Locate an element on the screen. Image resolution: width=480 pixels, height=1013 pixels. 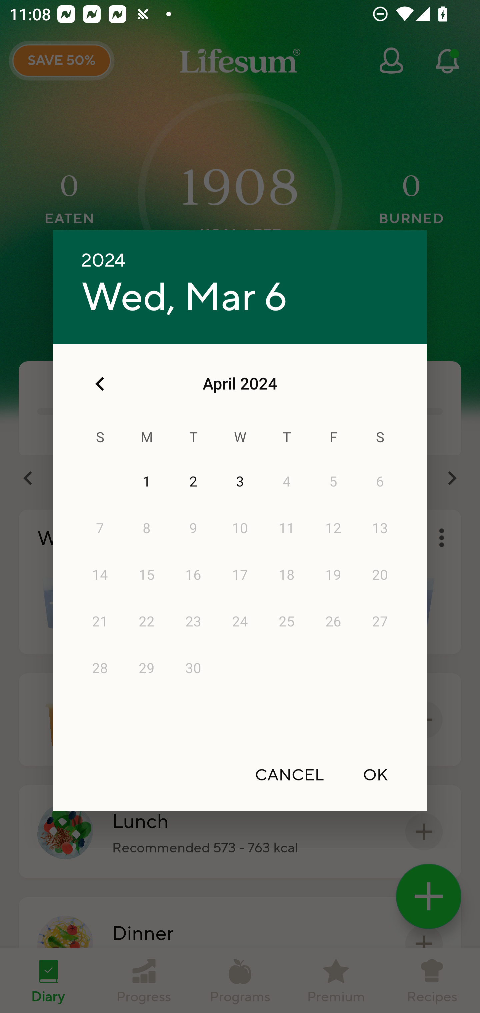
23 23 April 2024 is located at coordinates (193, 622).